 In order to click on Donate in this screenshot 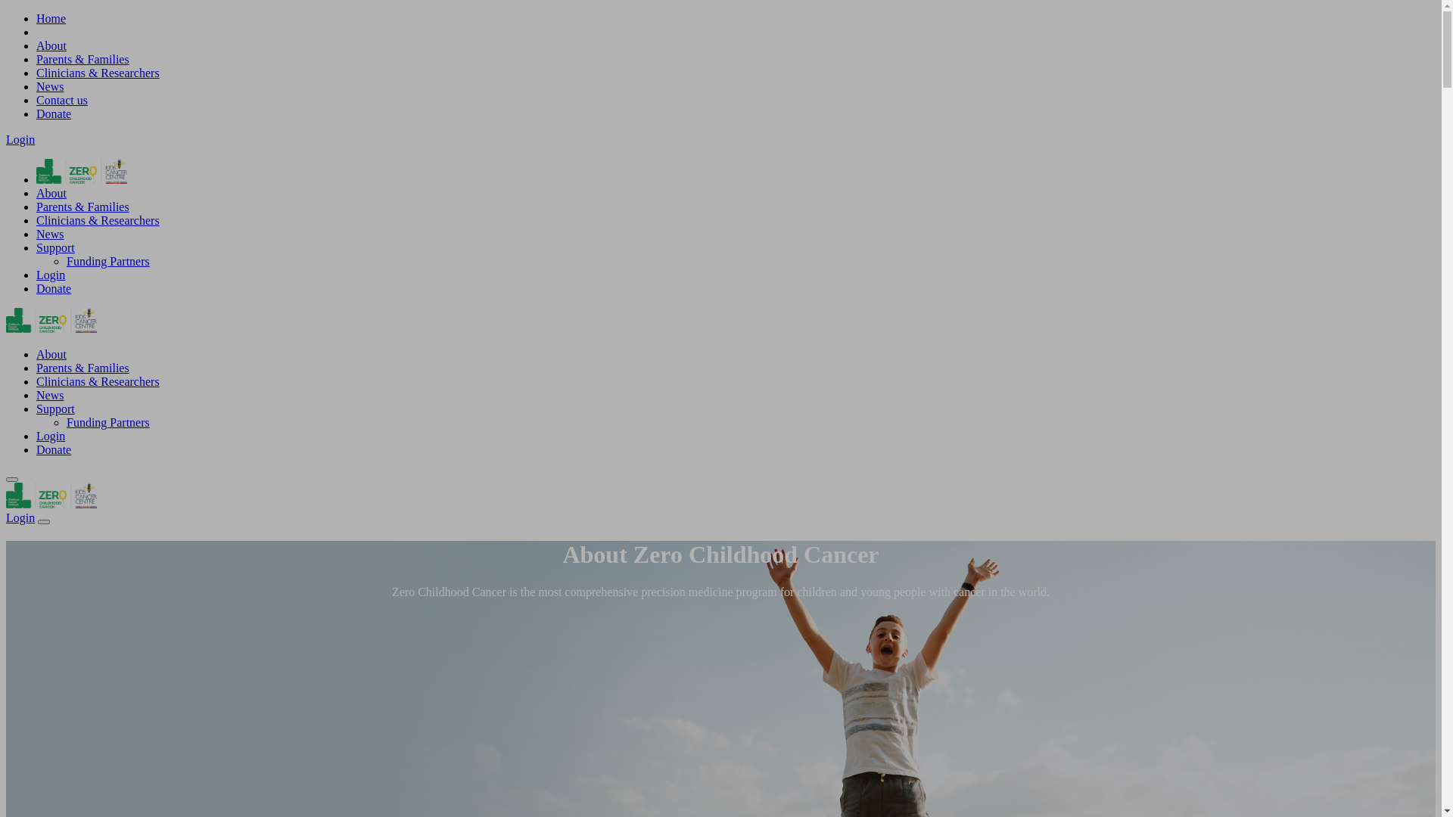, I will do `click(54, 113)`.